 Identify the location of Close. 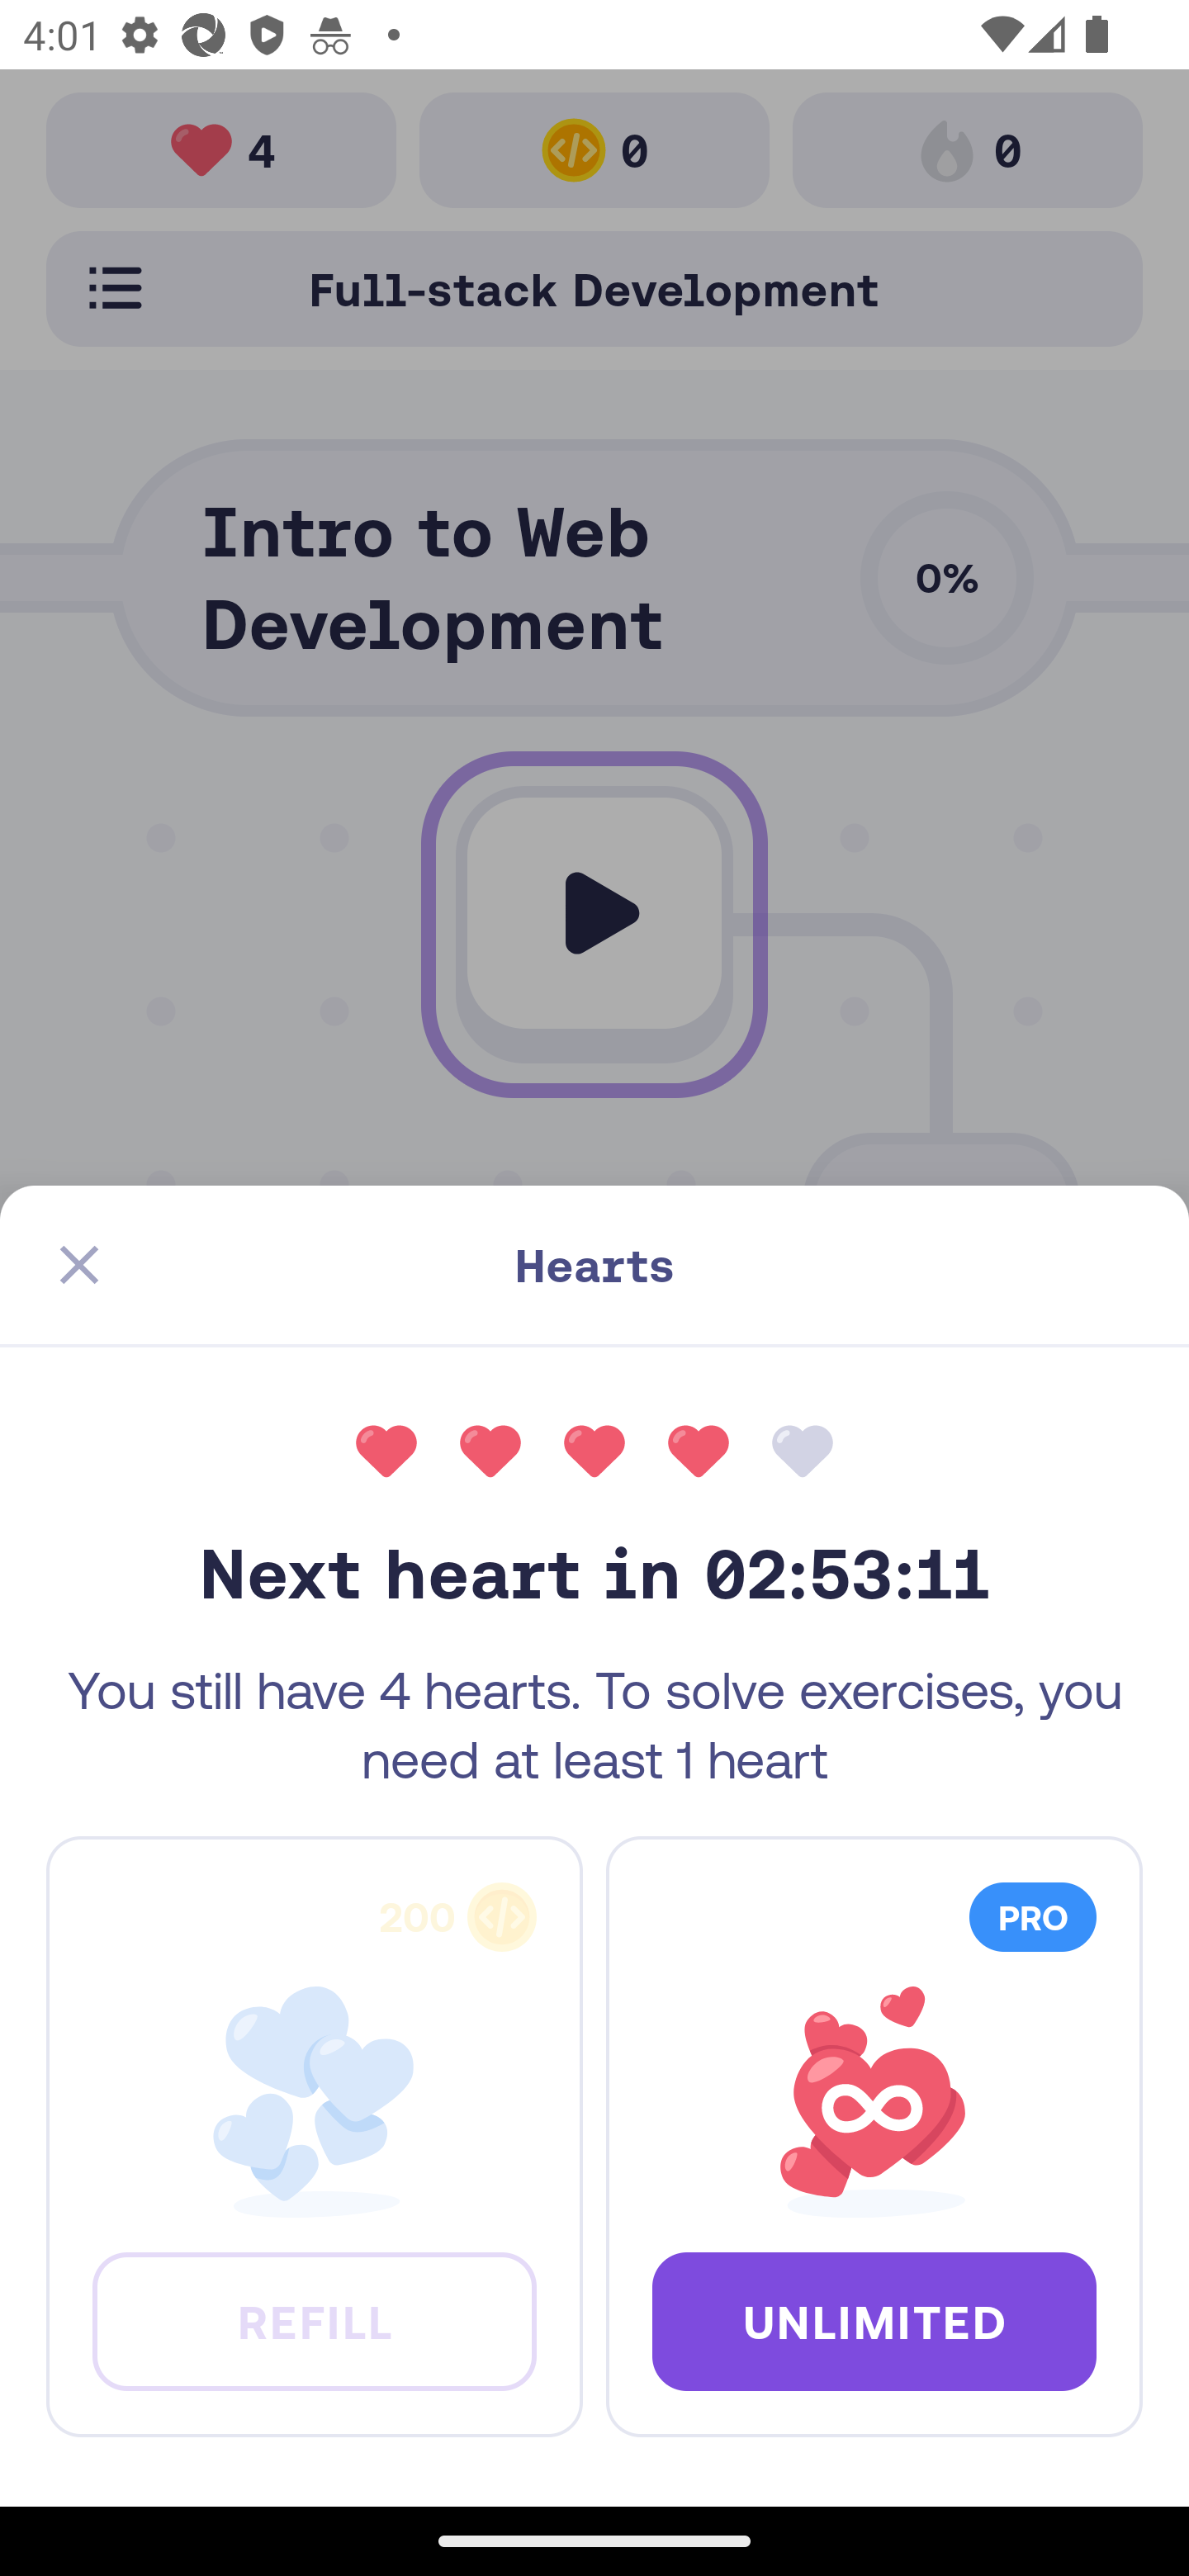
(79, 1265).